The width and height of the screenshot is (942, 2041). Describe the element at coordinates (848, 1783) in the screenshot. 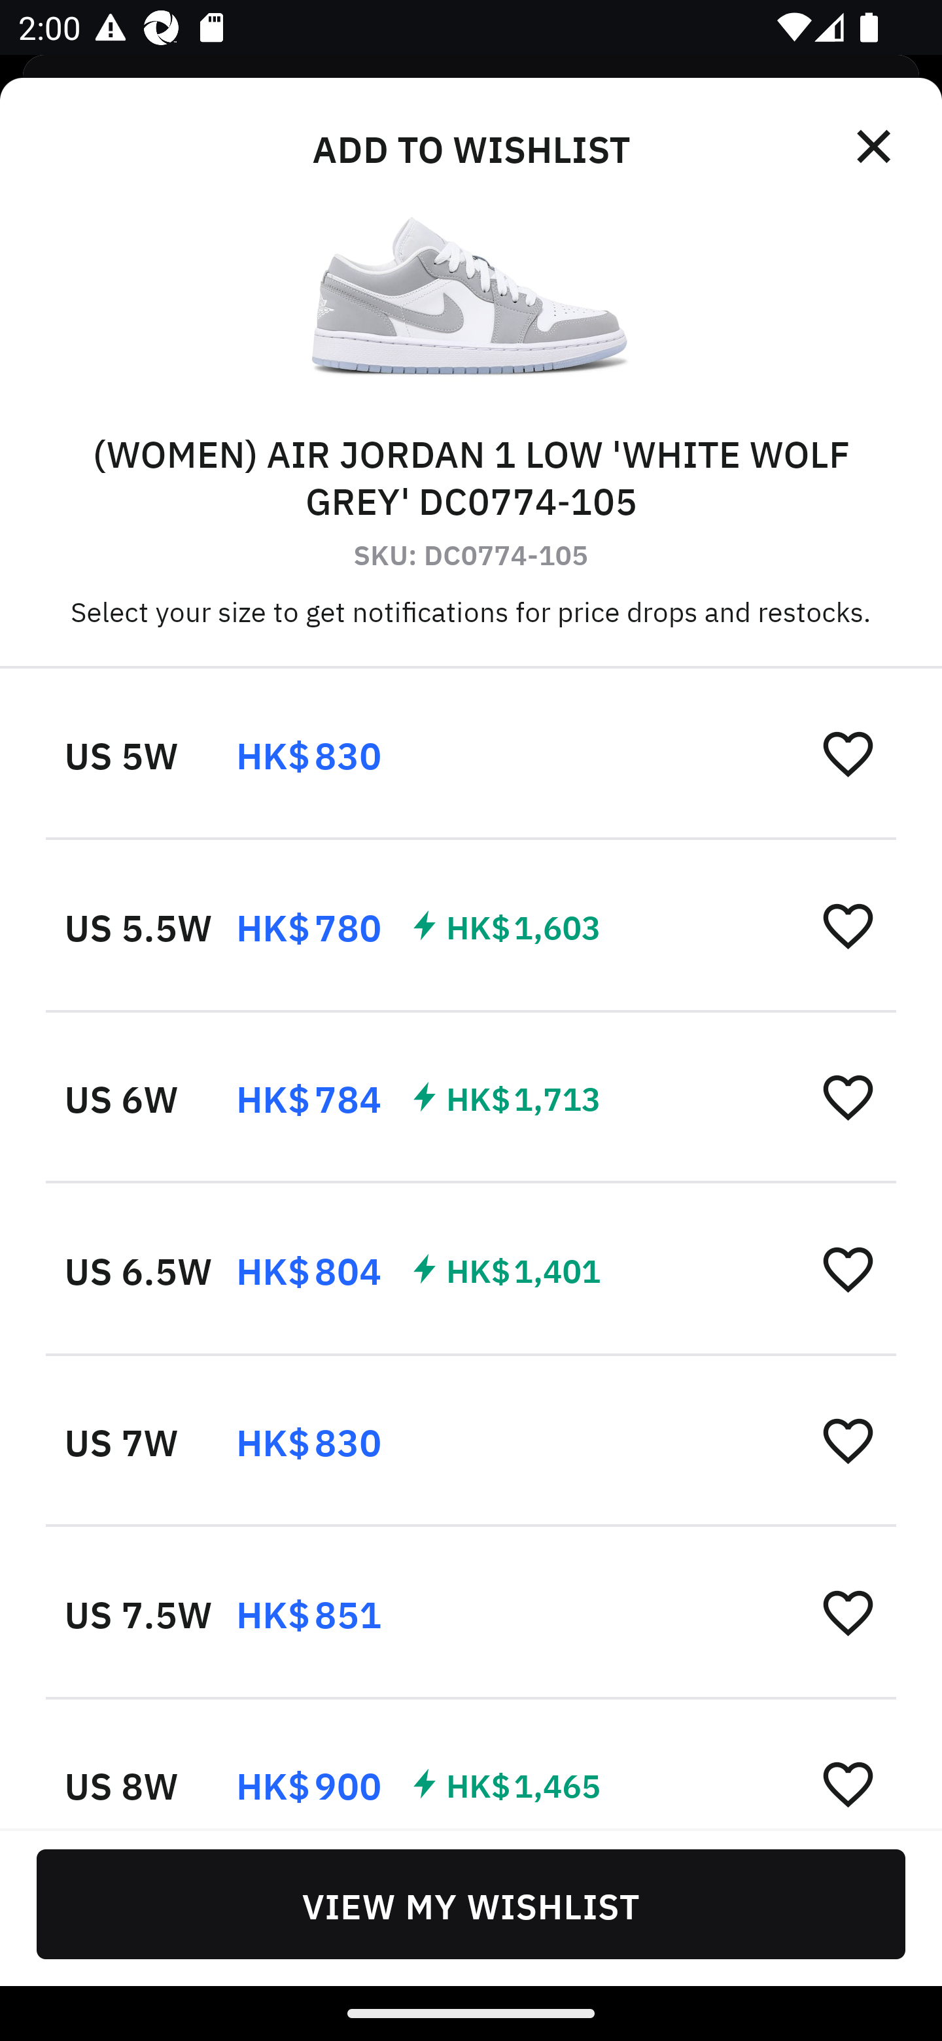

I see `󰋕` at that location.